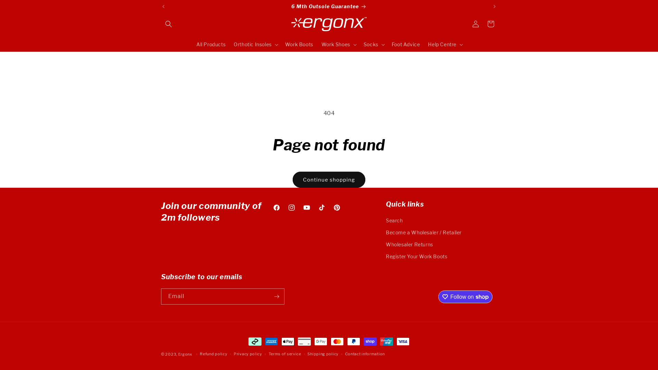  What do you see at coordinates (491, 24) in the screenshot?
I see `Cart` at bounding box center [491, 24].